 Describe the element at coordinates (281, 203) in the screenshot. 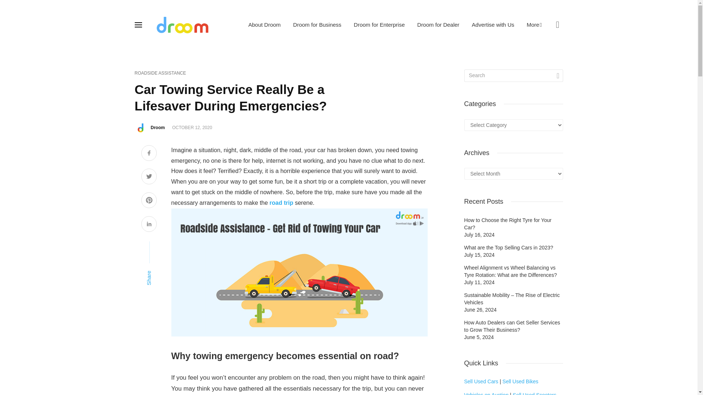

I see `road trip` at that location.